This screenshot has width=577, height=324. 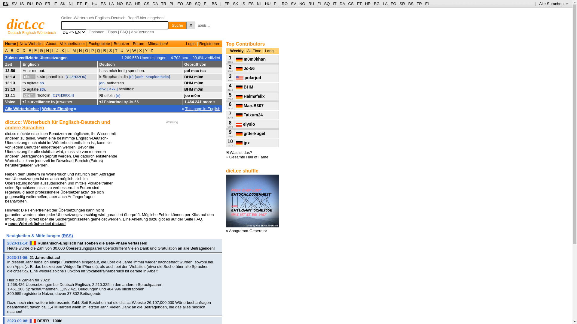 I want to click on gitterkugel, so click(x=251, y=133).